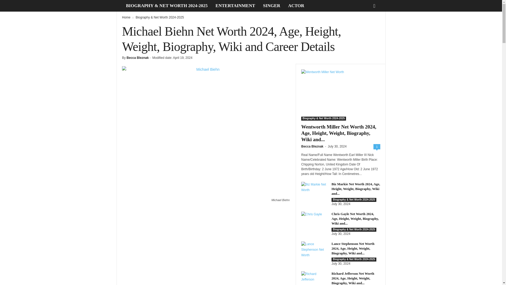 This screenshot has height=285, width=506. What do you see at coordinates (296, 6) in the screenshot?
I see `ACTOR` at bounding box center [296, 6].